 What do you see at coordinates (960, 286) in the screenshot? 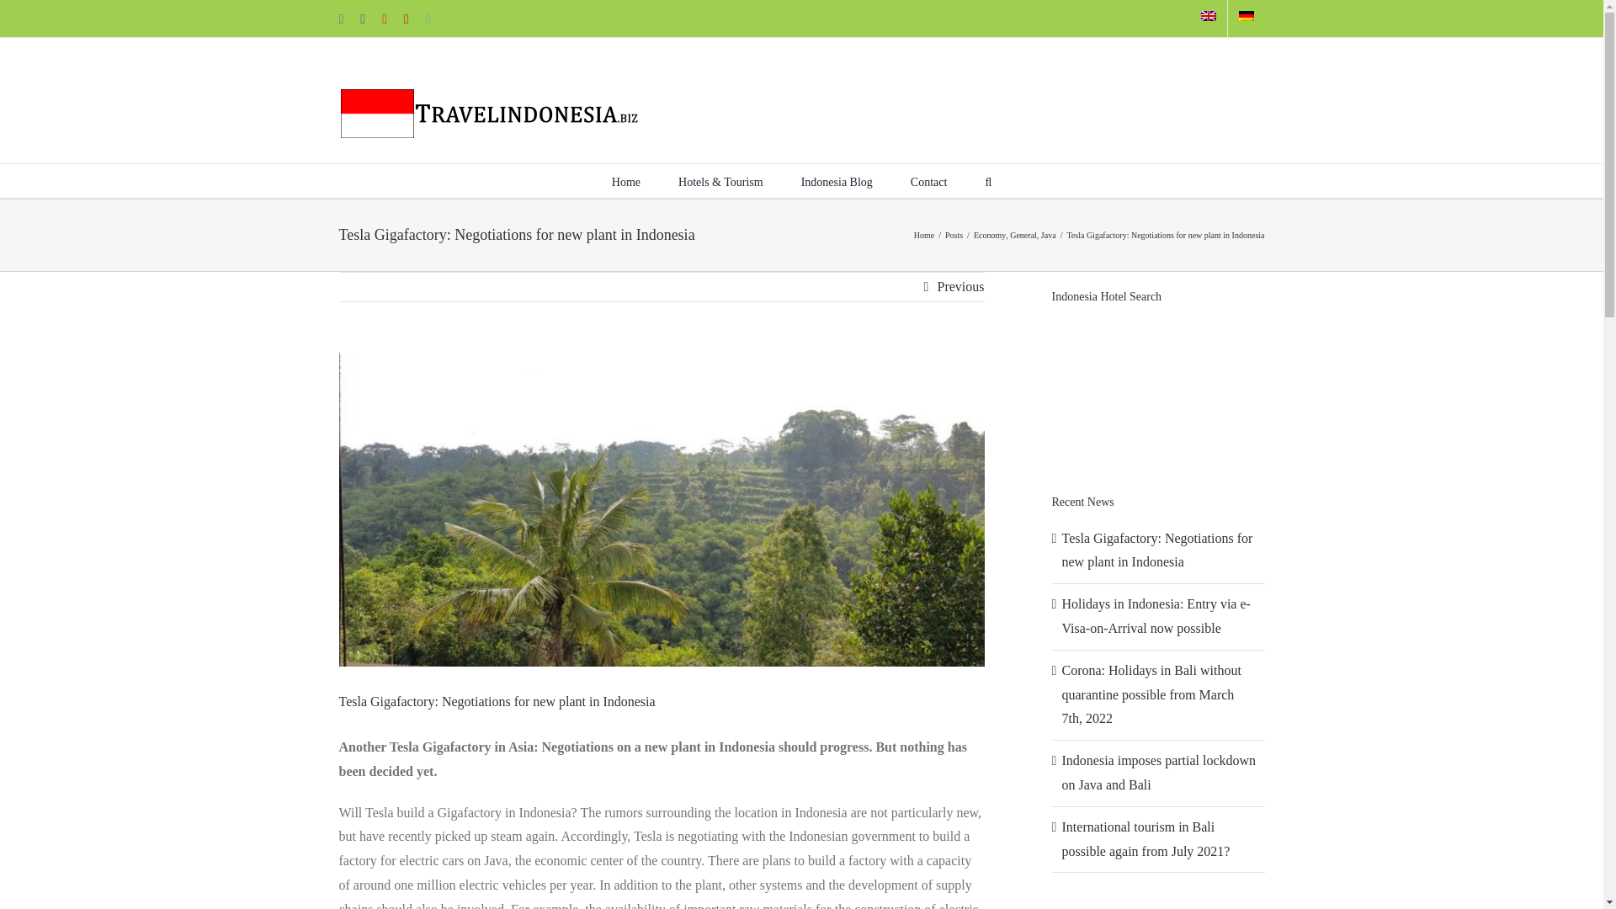
I see `Previous` at bounding box center [960, 286].